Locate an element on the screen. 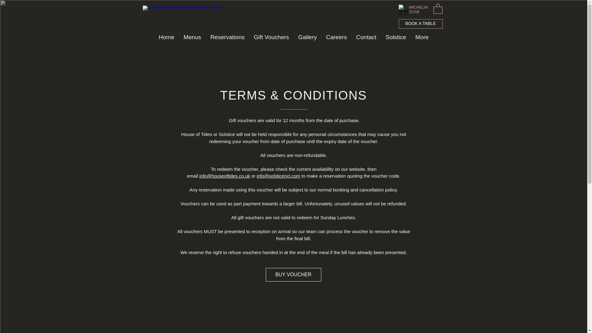  Menus is located at coordinates (192, 39).